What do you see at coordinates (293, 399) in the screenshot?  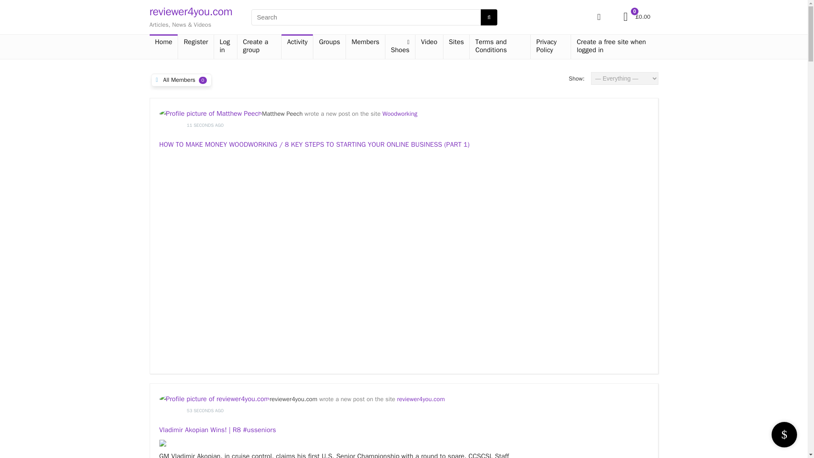 I see `reviewer4you.com` at bounding box center [293, 399].